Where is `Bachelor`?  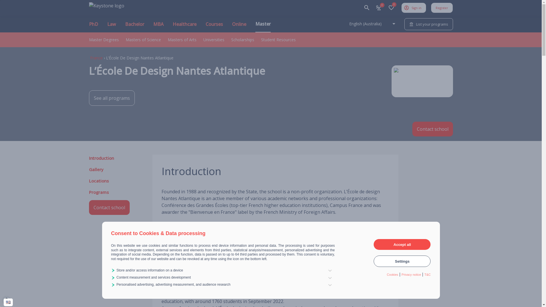 Bachelor is located at coordinates (135, 26).